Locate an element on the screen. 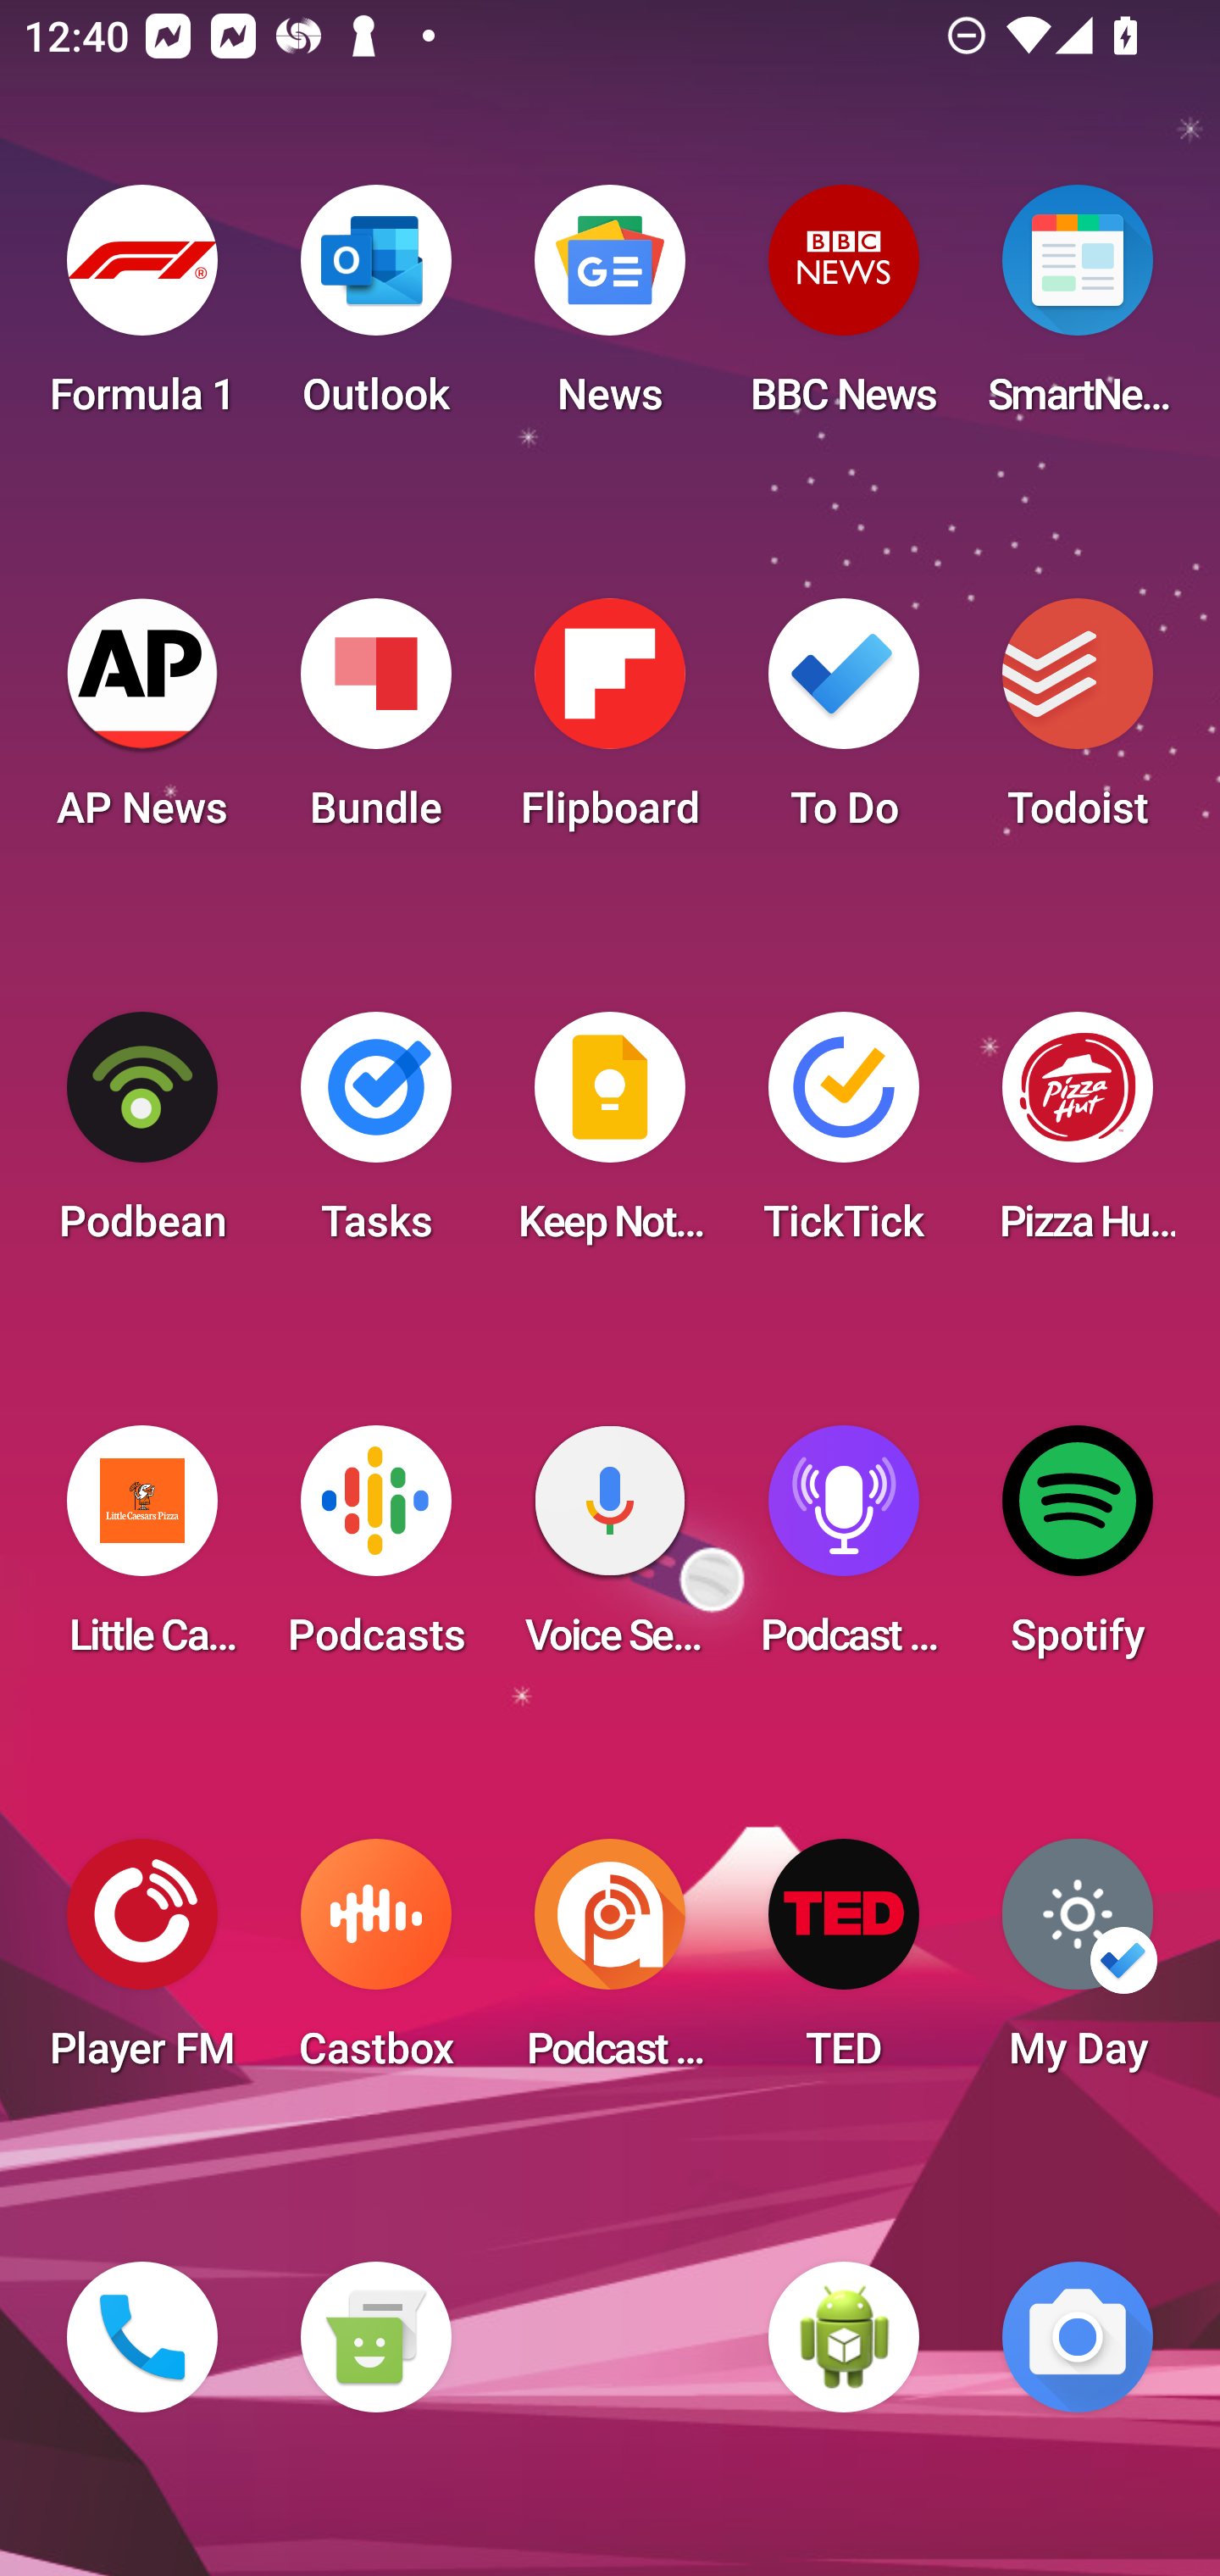  Spotify is located at coordinates (1078, 1551).